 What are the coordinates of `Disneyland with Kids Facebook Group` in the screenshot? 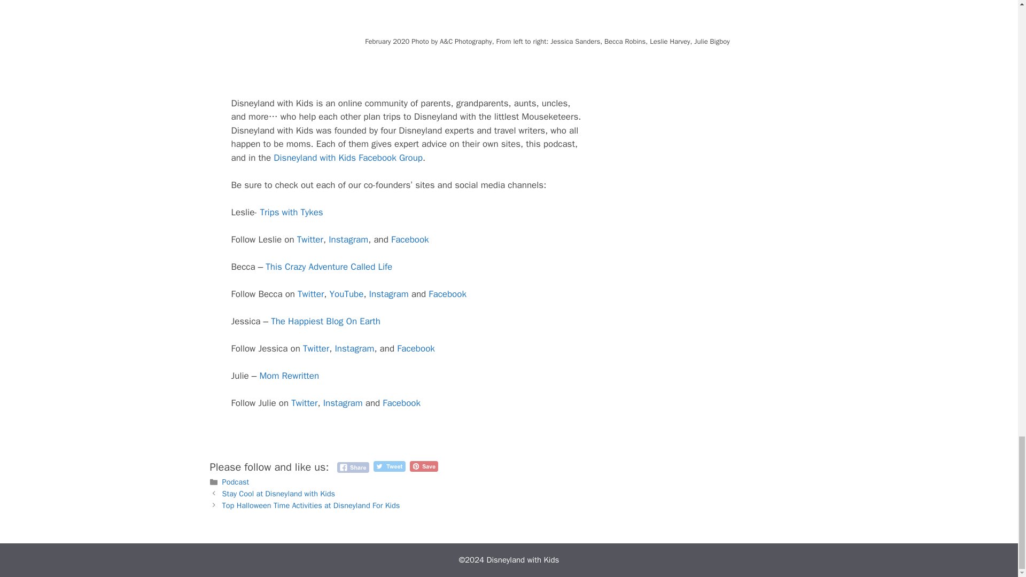 It's located at (348, 158).